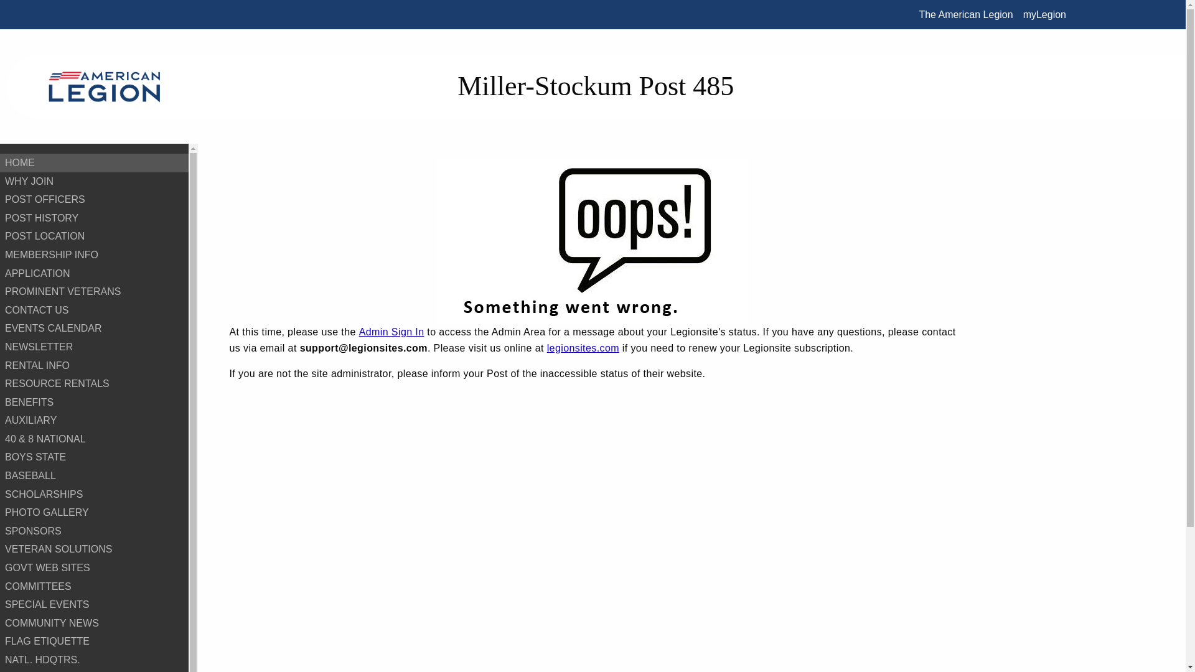 This screenshot has width=1195, height=672. Describe the element at coordinates (95, 671) in the screenshot. I see `STATE HDQTRS.` at that location.